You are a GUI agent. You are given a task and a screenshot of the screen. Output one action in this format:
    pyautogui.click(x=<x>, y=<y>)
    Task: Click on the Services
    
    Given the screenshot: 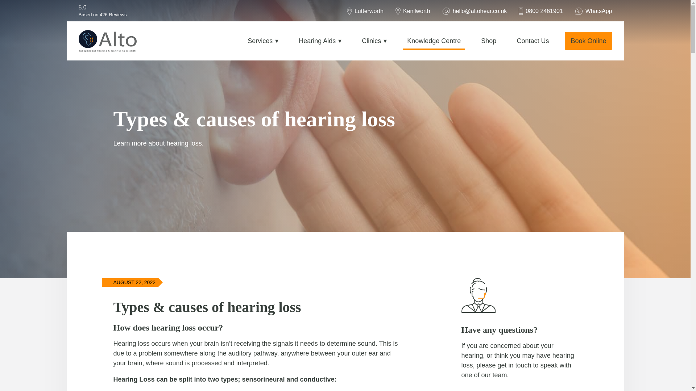 What is the action you would take?
    pyautogui.click(x=262, y=41)
    